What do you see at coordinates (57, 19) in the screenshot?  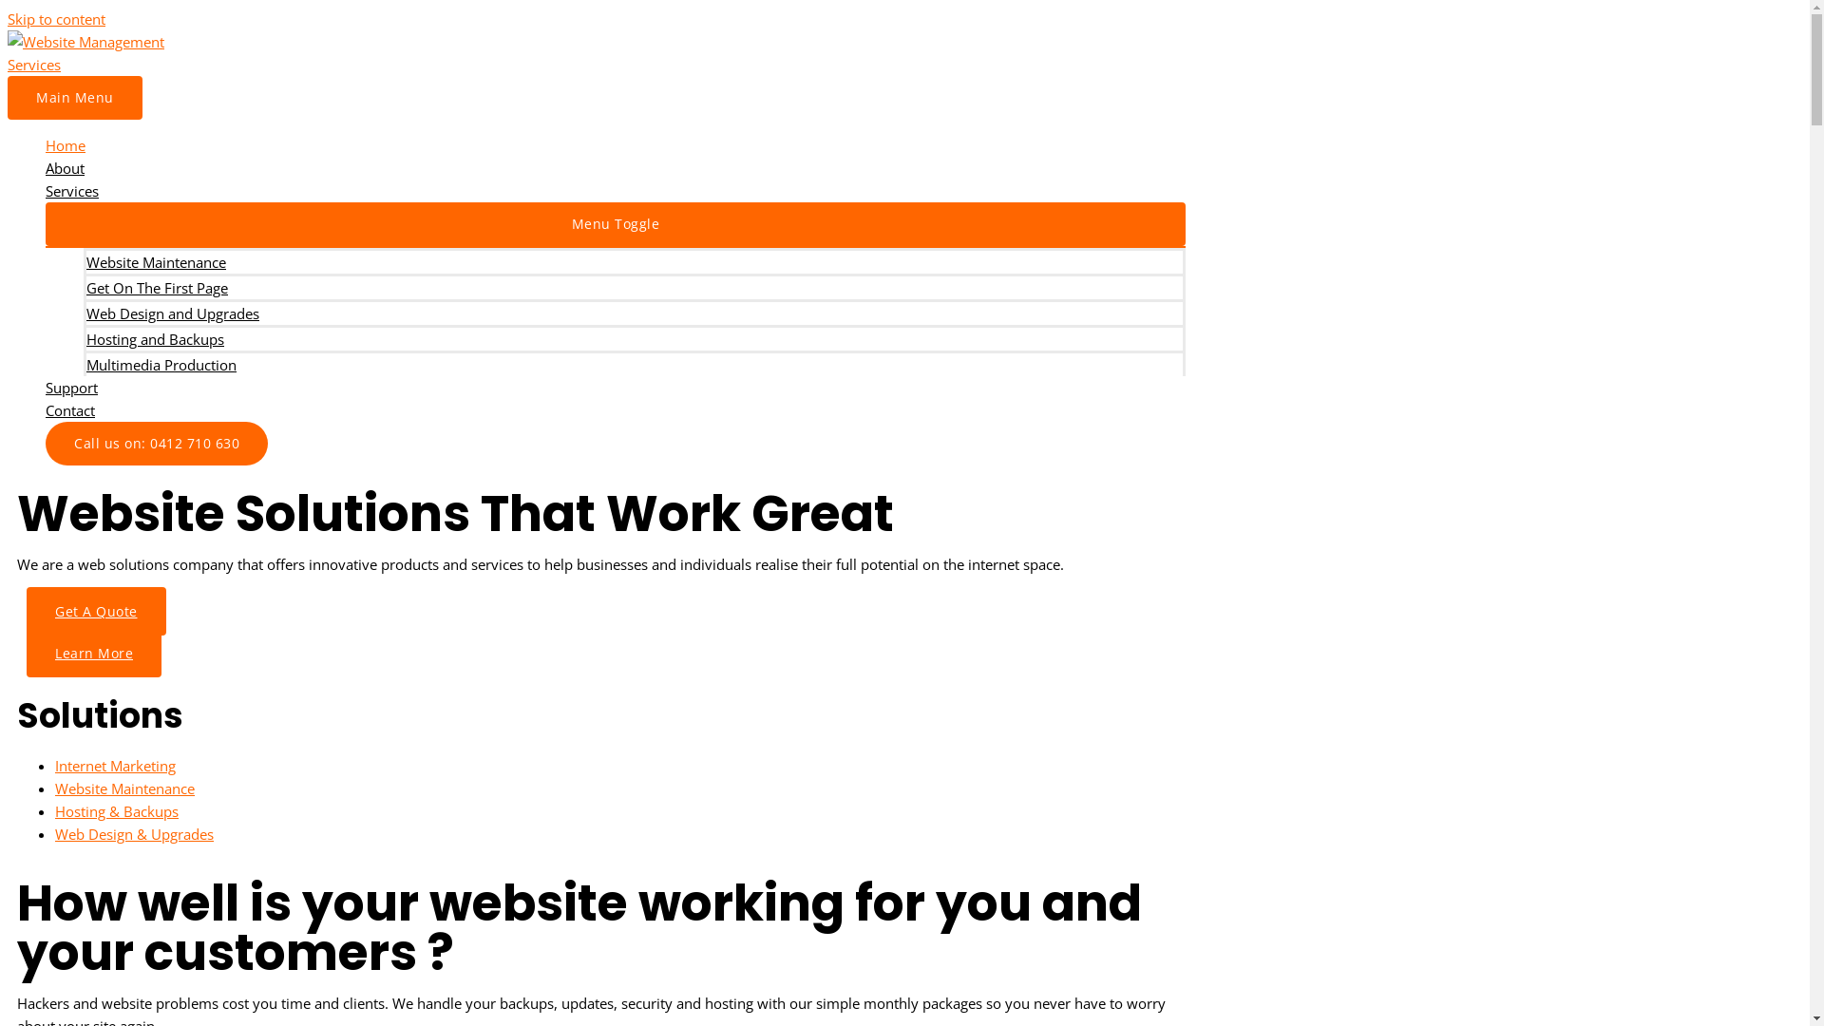 I see `Skip to content` at bounding box center [57, 19].